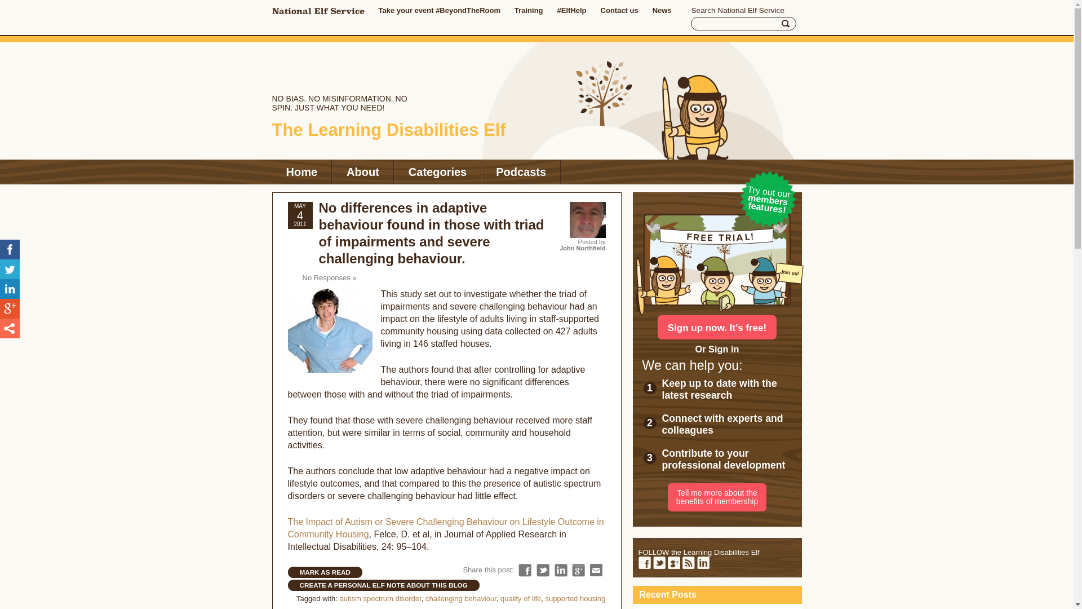 This screenshot has height=609, width=1082. I want to click on About, so click(363, 171).